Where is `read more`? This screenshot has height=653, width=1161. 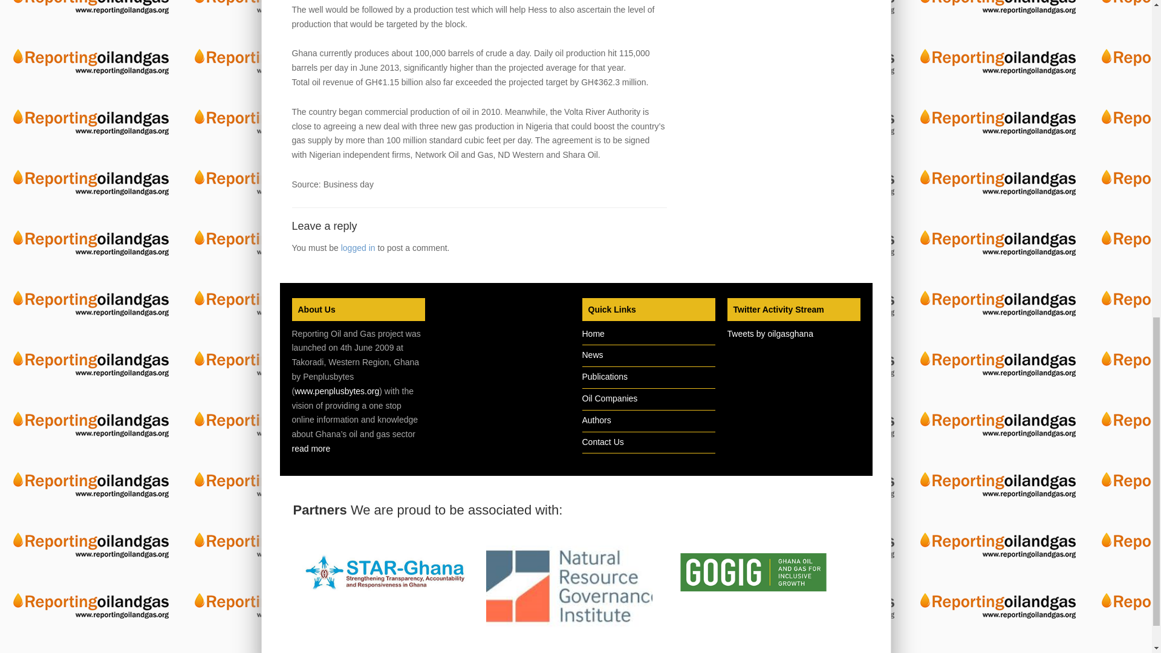
read more is located at coordinates (310, 449).